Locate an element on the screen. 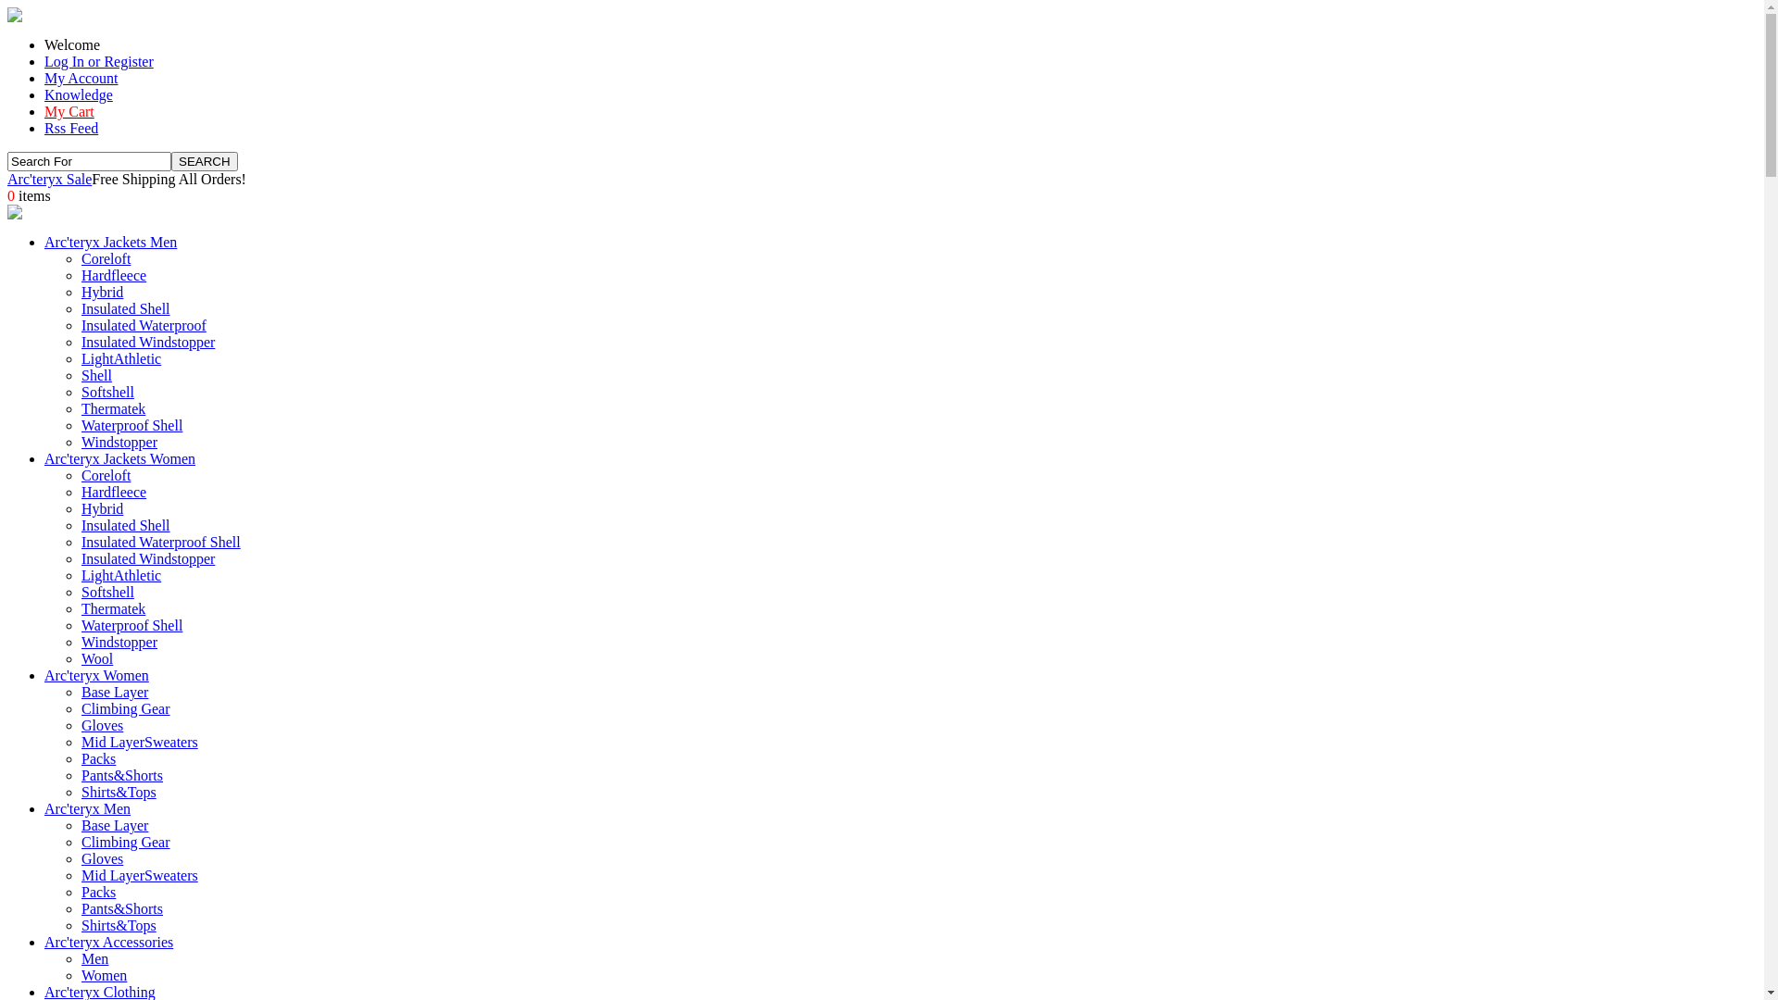 This screenshot has width=1778, height=1000. LightAthletic is located at coordinates (121, 359).